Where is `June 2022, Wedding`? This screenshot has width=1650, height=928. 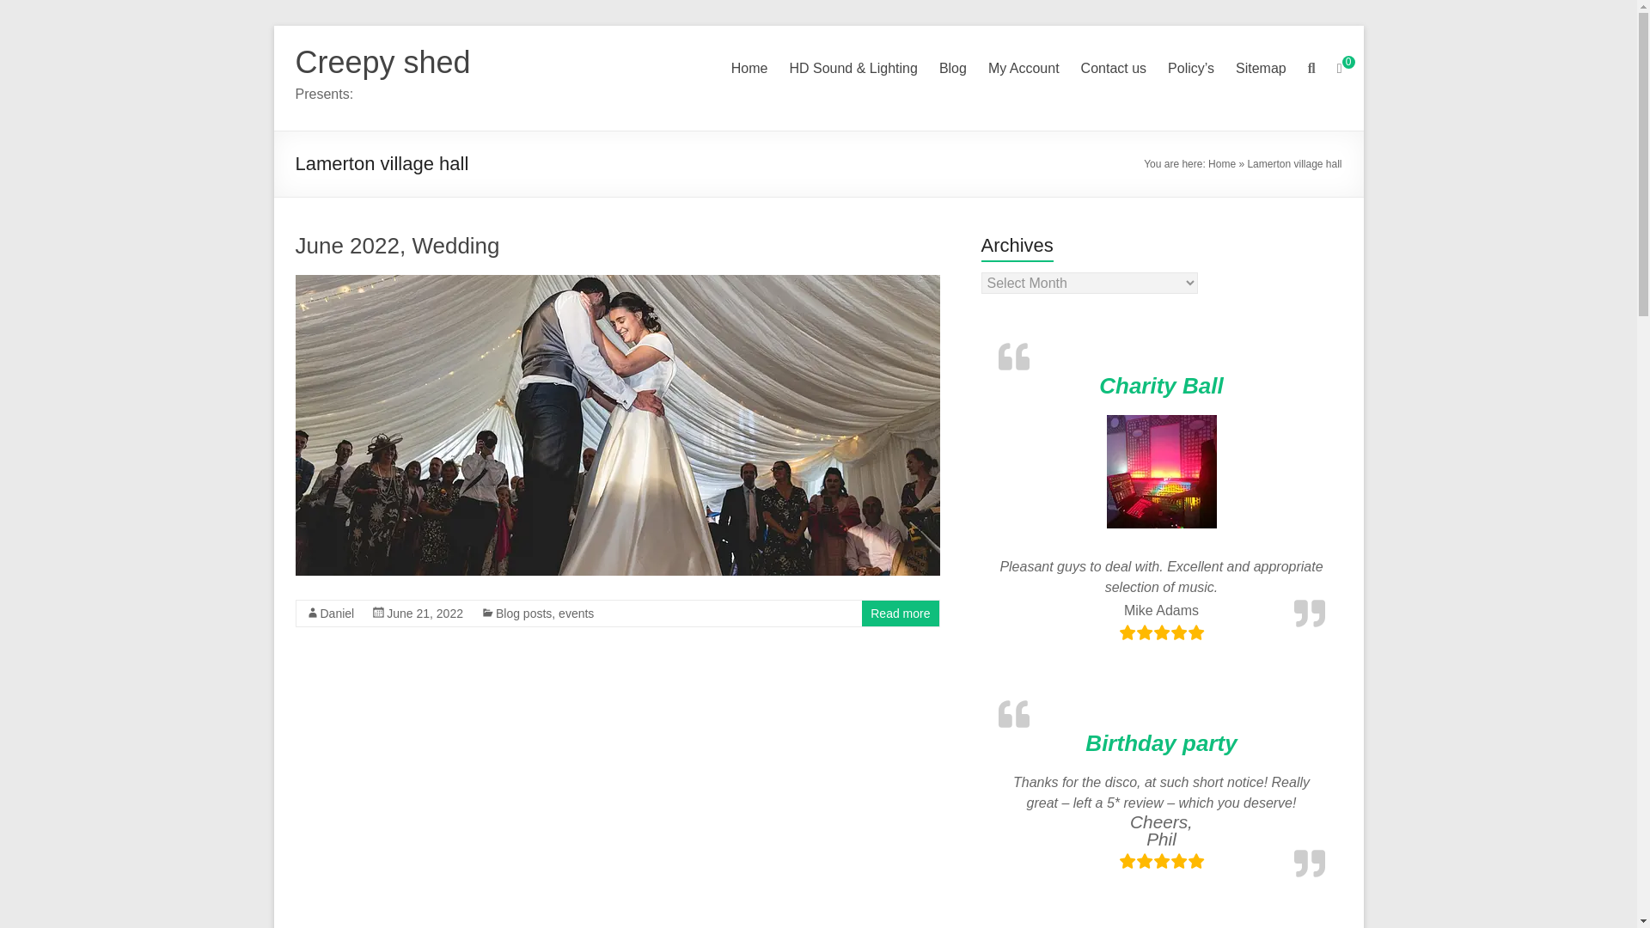 June 2022, Wedding is located at coordinates (397, 246).